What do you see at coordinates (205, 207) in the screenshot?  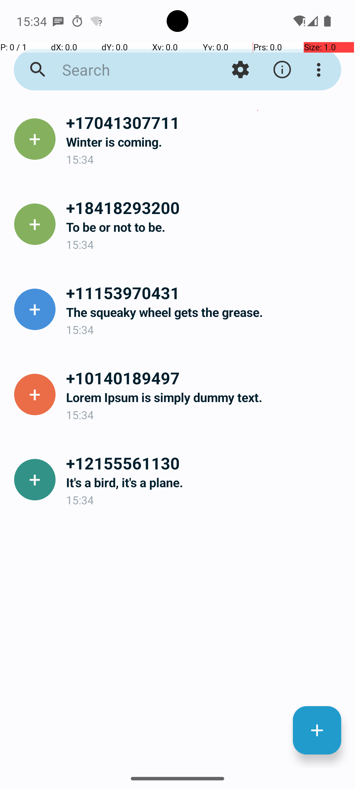 I see `+18418293200` at bounding box center [205, 207].